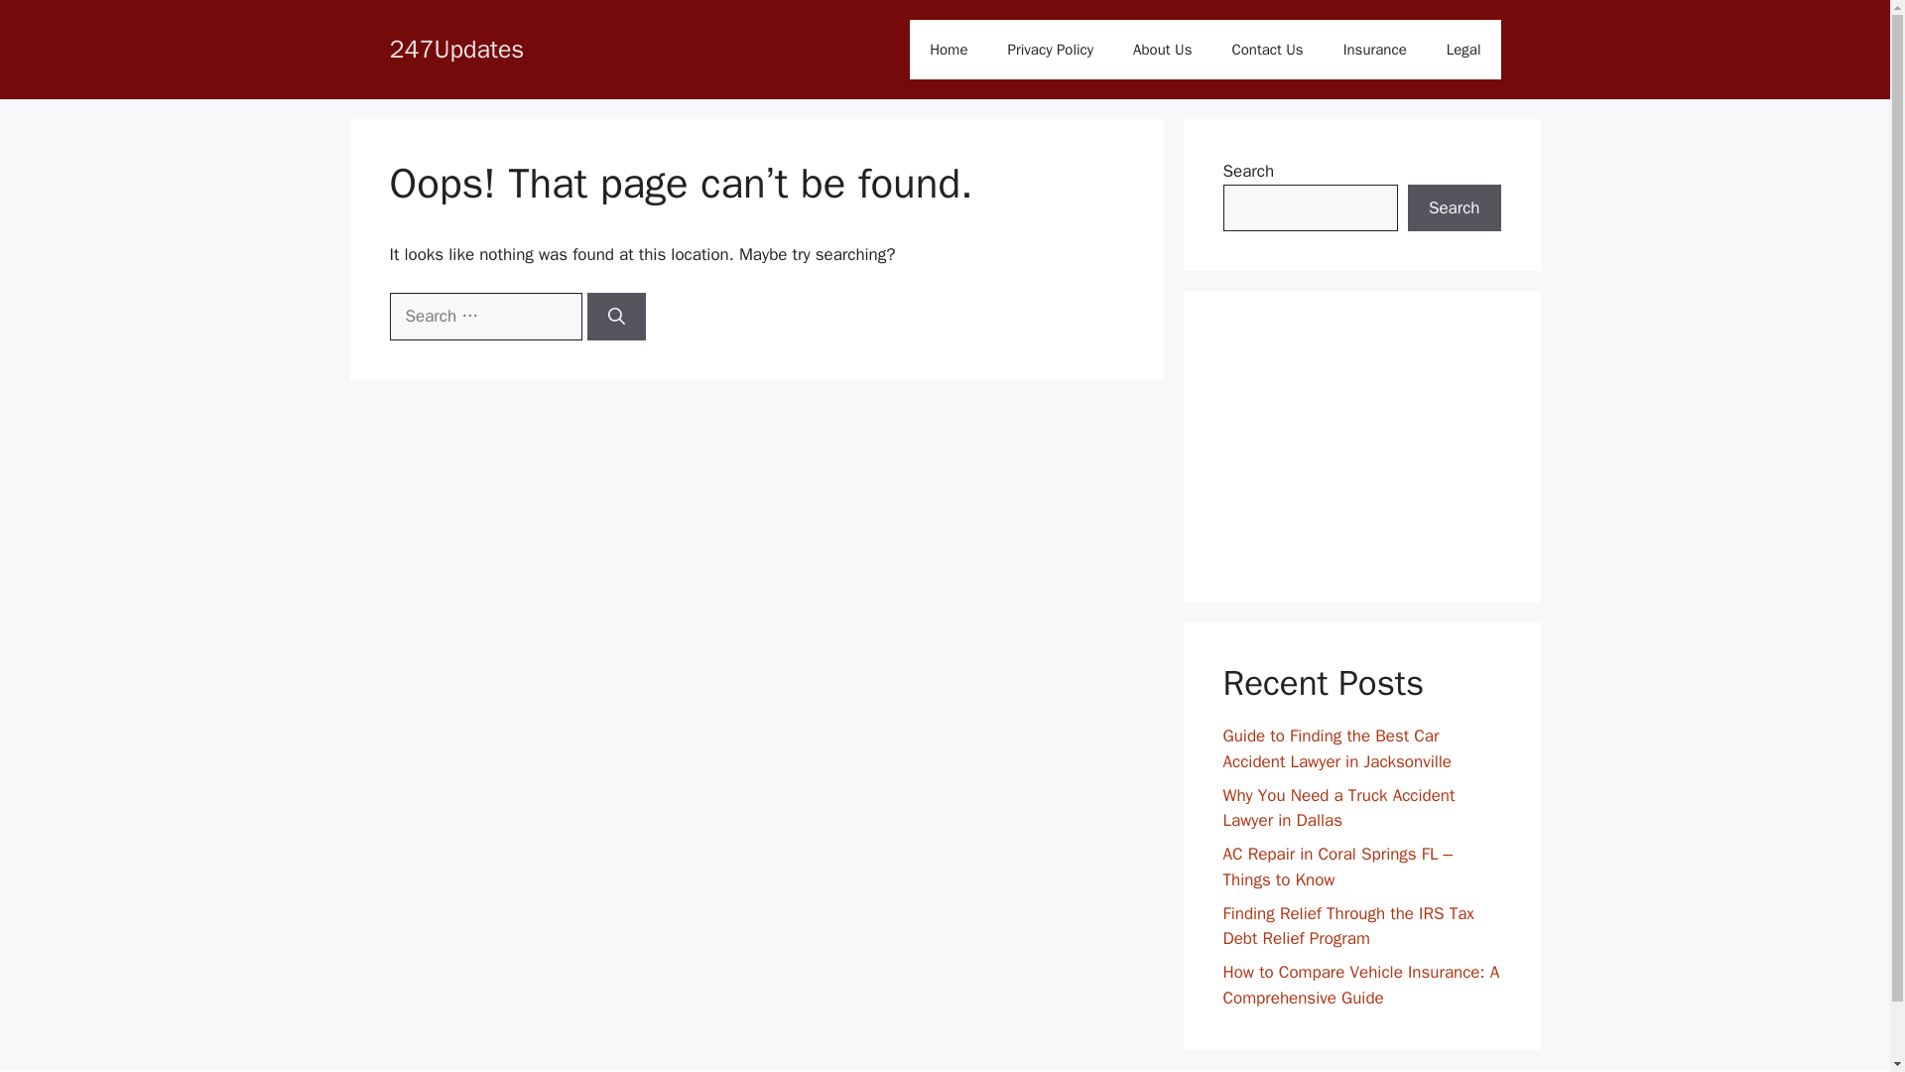 The height and width of the screenshot is (1072, 1905). What do you see at coordinates (949, 50) in the screenshot?
I see `Home` at bounding box center [949, 50].